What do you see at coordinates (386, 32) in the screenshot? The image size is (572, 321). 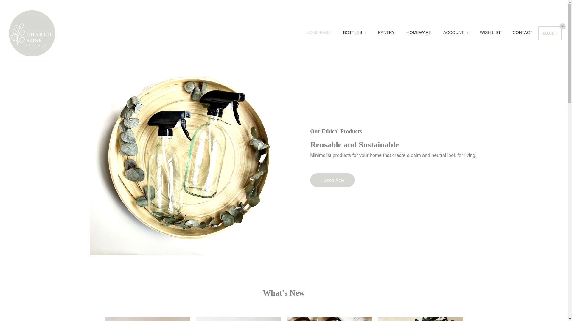 I see `PANTRY` at bounding box center [386, 32].